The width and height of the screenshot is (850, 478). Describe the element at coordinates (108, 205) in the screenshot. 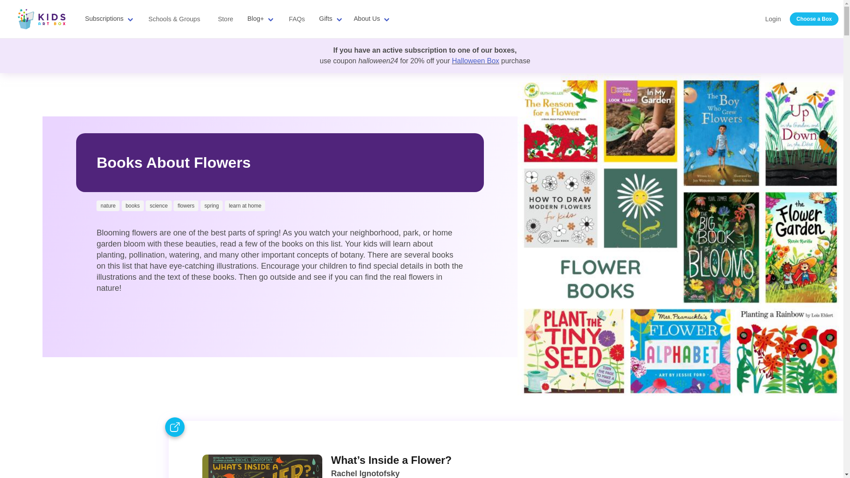

I see `nature` at that location.